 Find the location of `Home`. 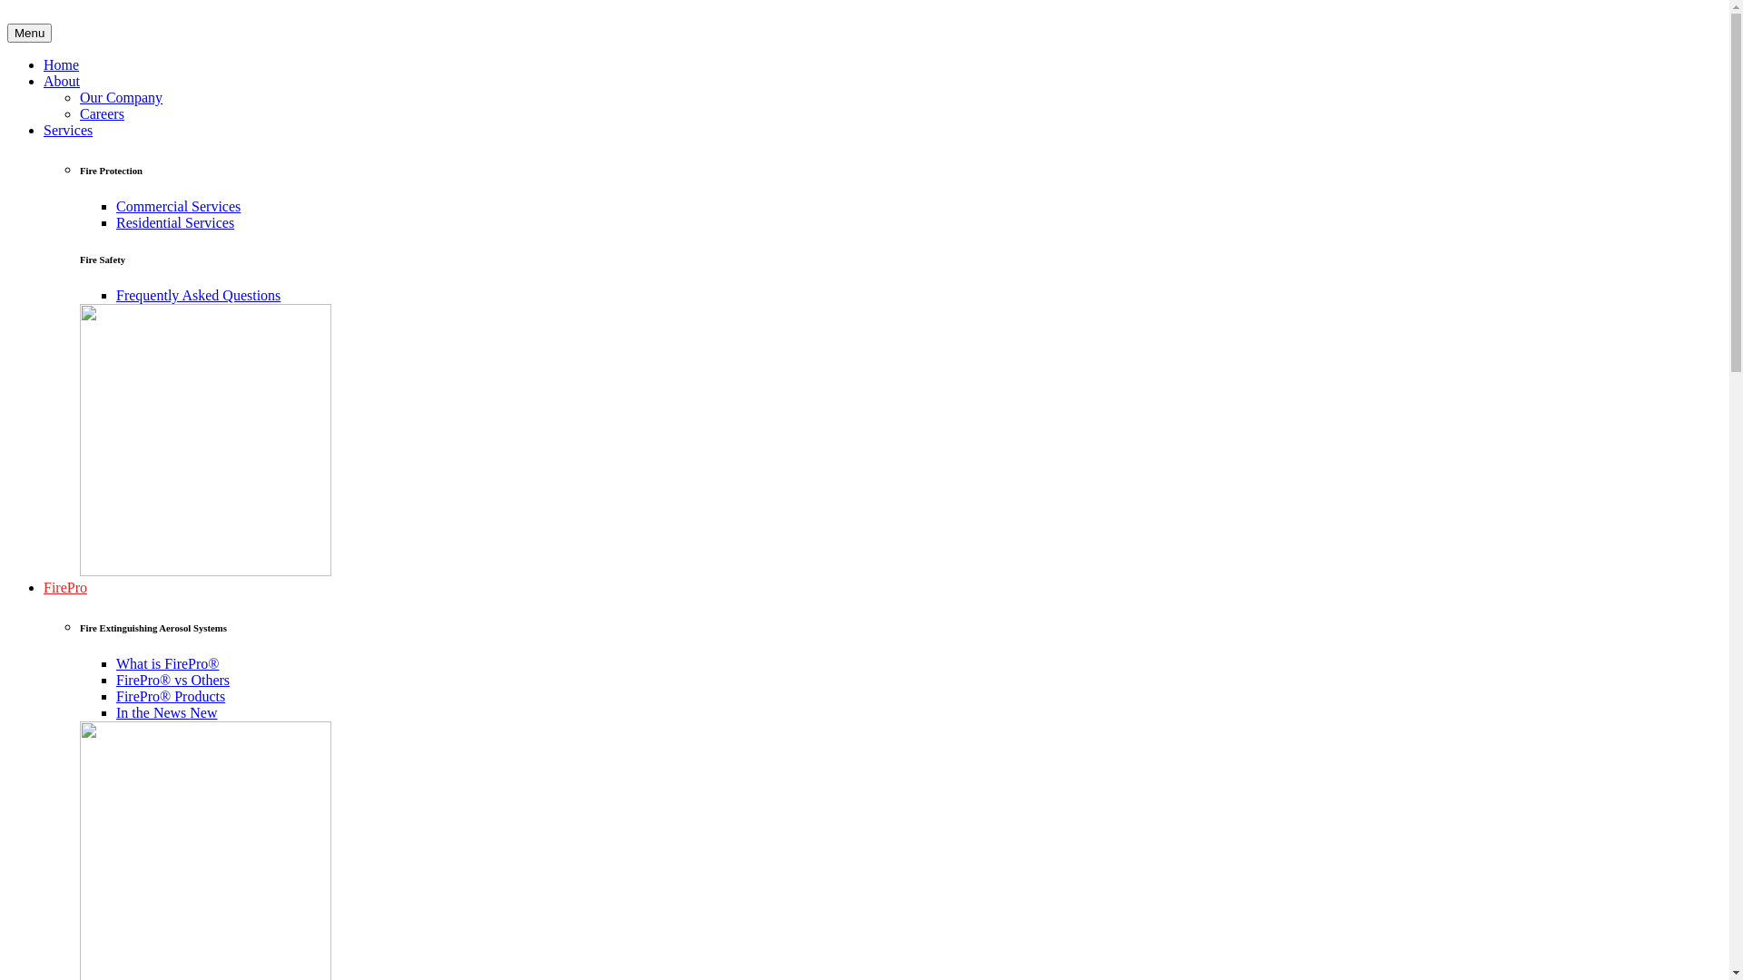

Home is located at coordinates (62, 65).